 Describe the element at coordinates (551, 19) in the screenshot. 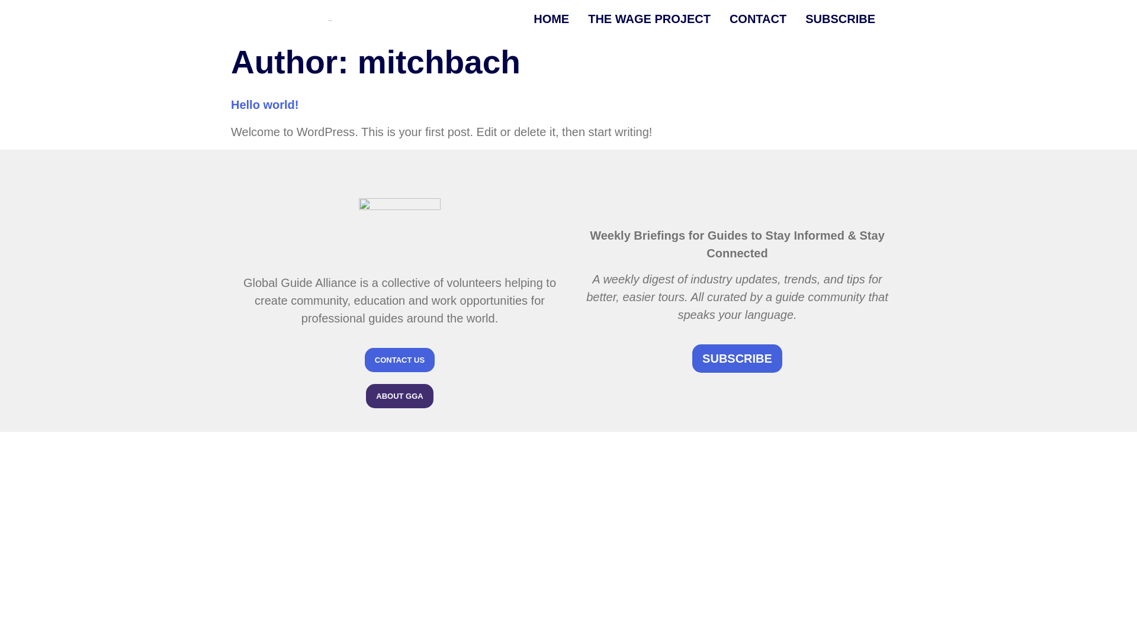

I see `HOME` at that location.